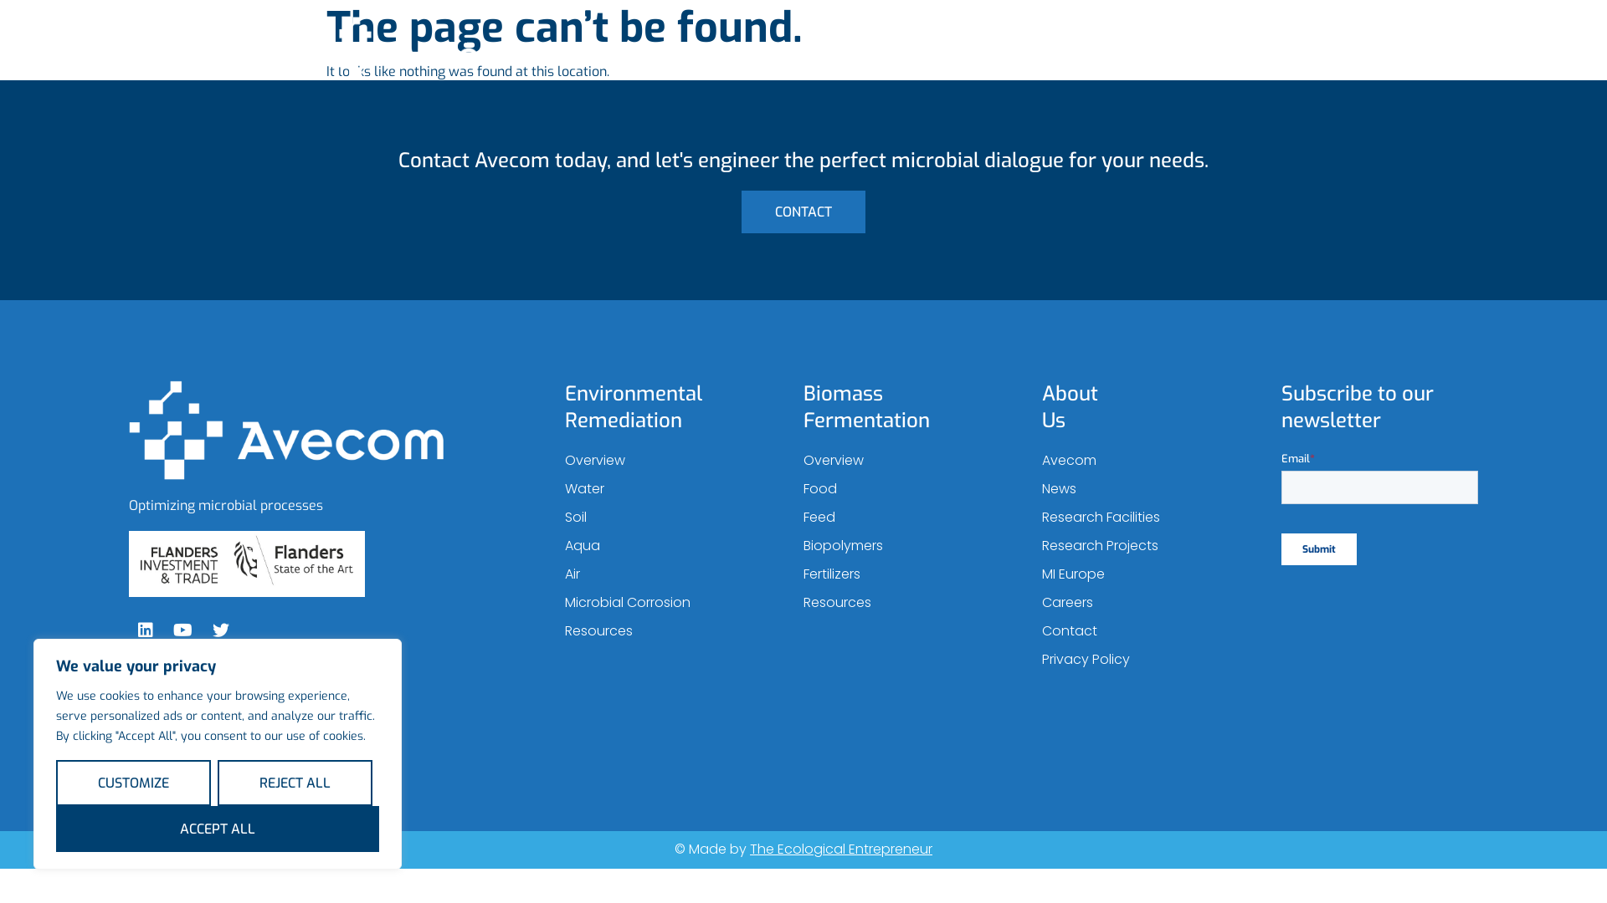 Image resolution: width=1607 pixels, height=903 pixels. I want to click on Overview, so click(663, 461).